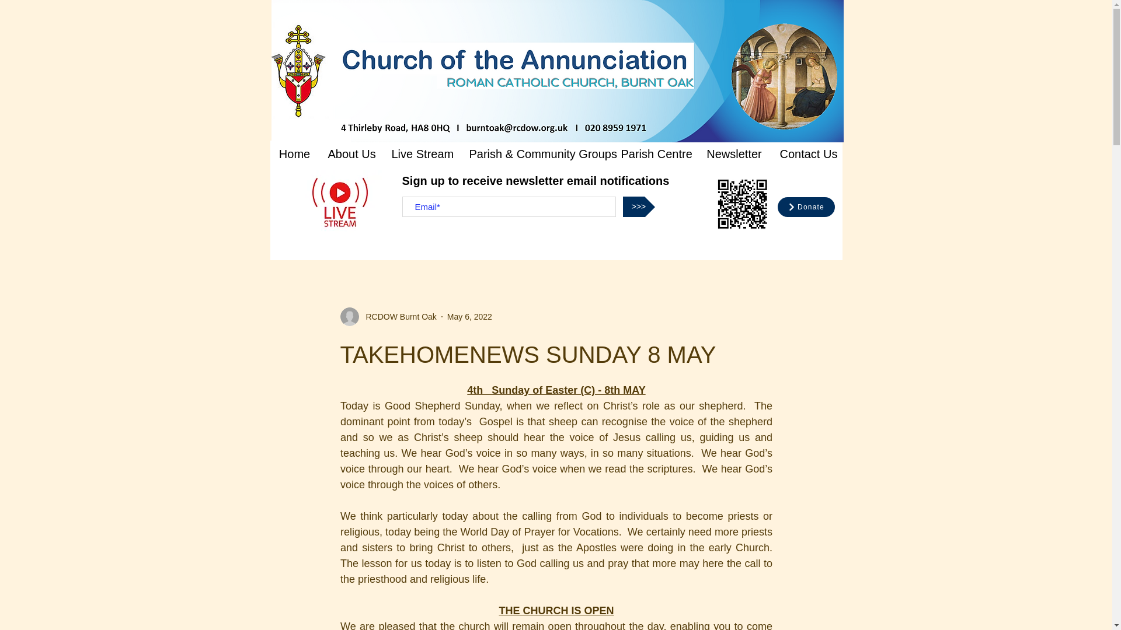 The width and height of the screenshot is (1121, 630). Describe the element at coordinates (294, 154) in the screenshot. I see `Home` at that location.